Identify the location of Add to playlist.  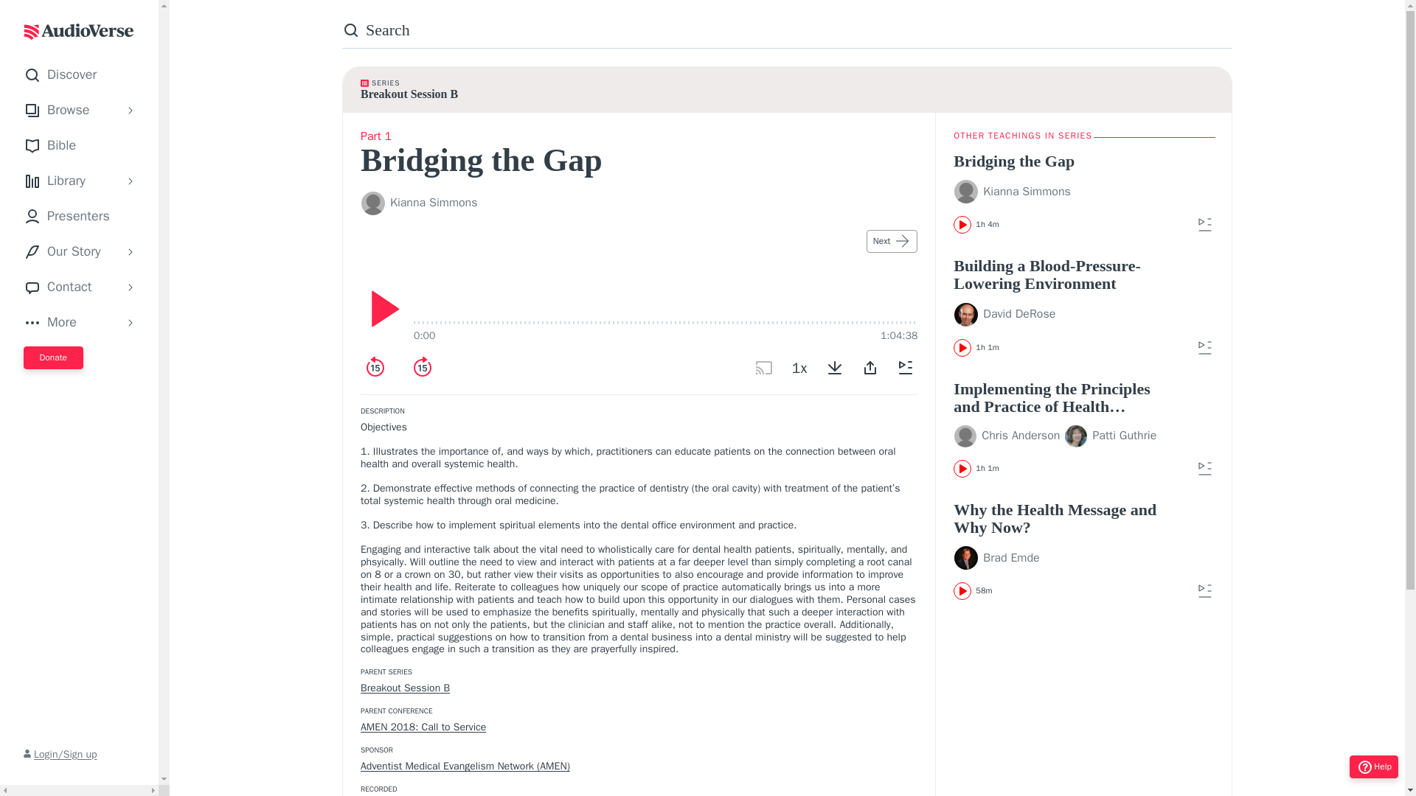
(1205, 224).